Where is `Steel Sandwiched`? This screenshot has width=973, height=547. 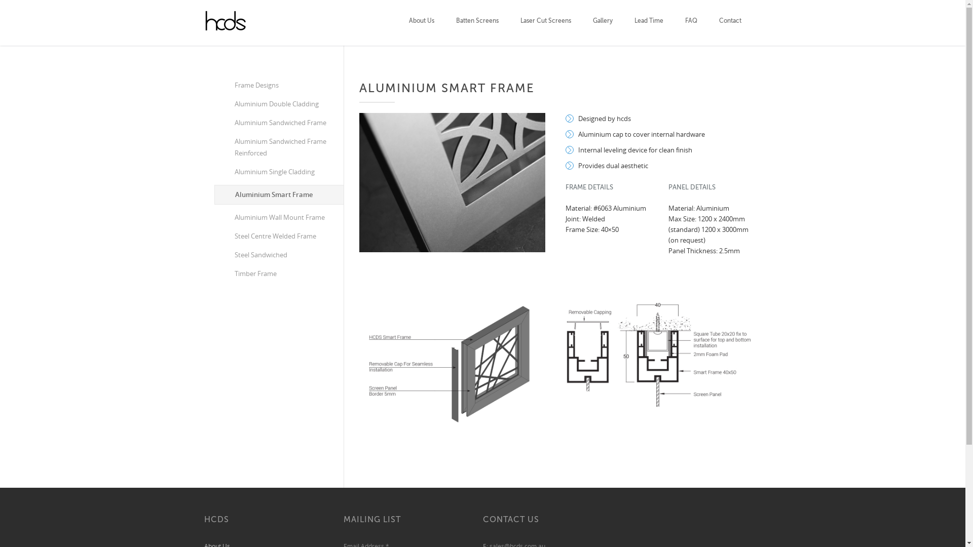 Steel Sandwiched is located at coordinates (279, 255).